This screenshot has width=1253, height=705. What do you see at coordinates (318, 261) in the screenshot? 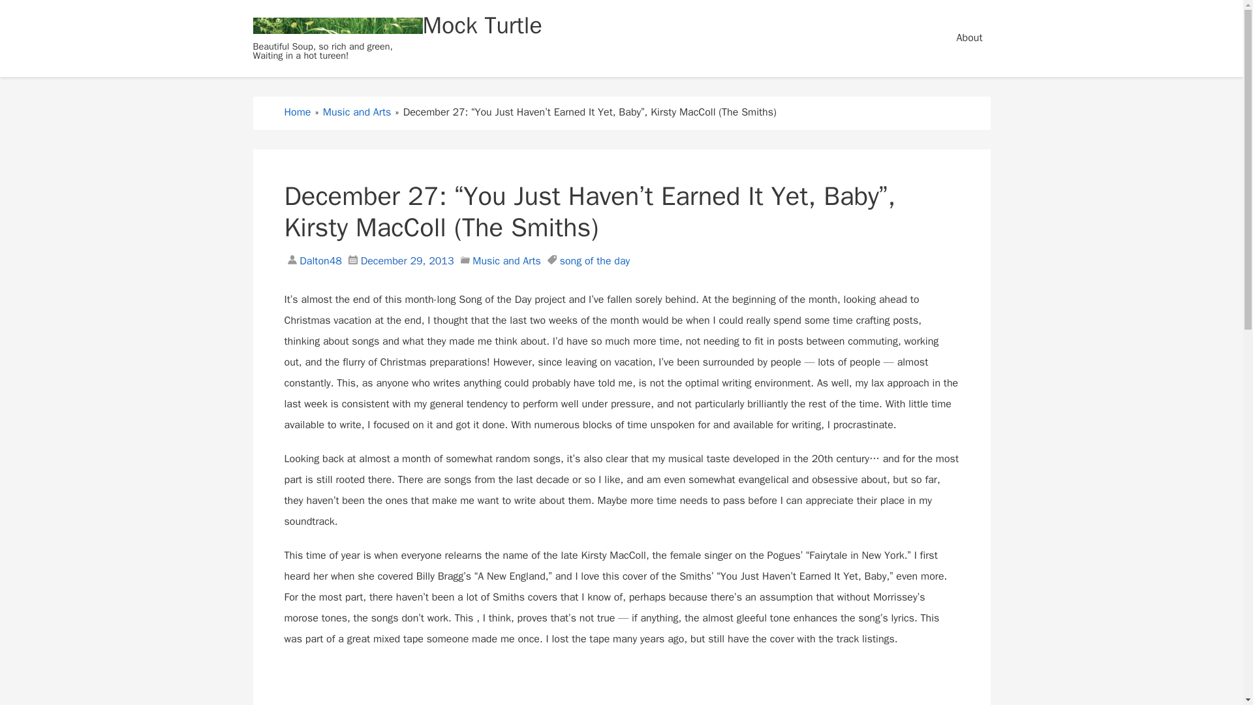
I see `Dalton48` at bounding box center [318, 261].